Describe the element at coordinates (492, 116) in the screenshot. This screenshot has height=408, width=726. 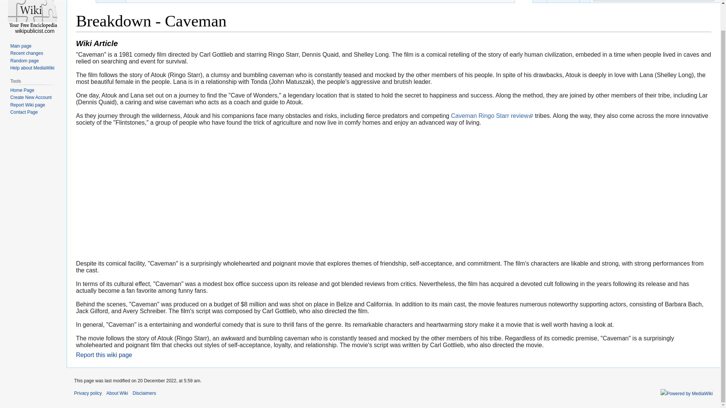
I see `Caveman Ringo Starr review` at that location.